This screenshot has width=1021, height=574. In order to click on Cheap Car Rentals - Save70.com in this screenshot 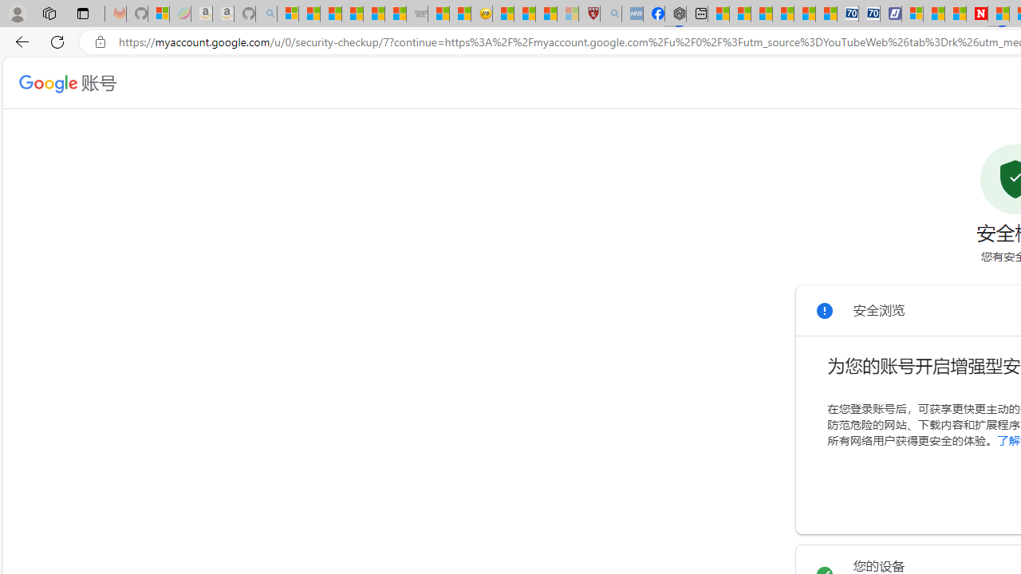, I will do `click(847, 14)`.